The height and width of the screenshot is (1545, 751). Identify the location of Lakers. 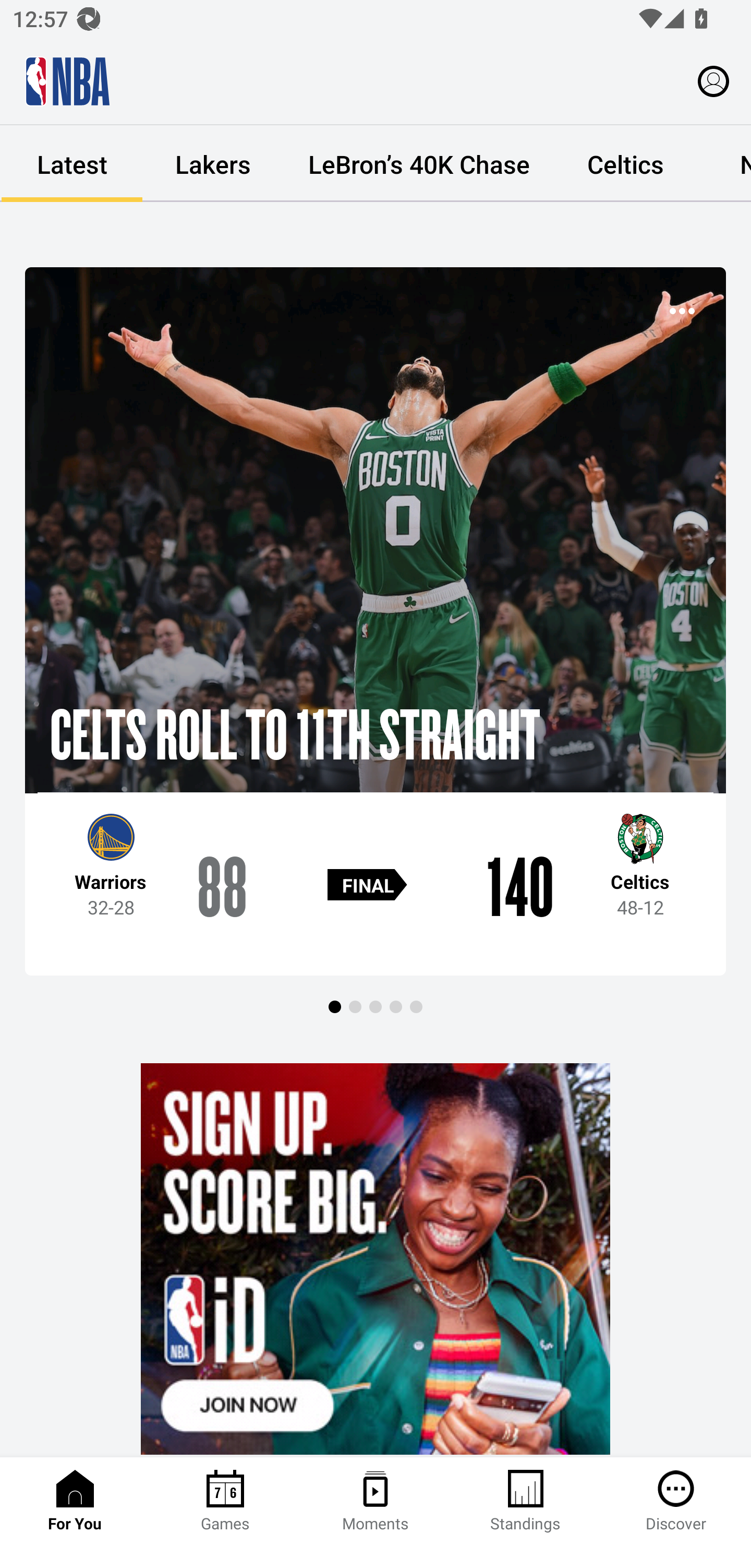
(213, 164).